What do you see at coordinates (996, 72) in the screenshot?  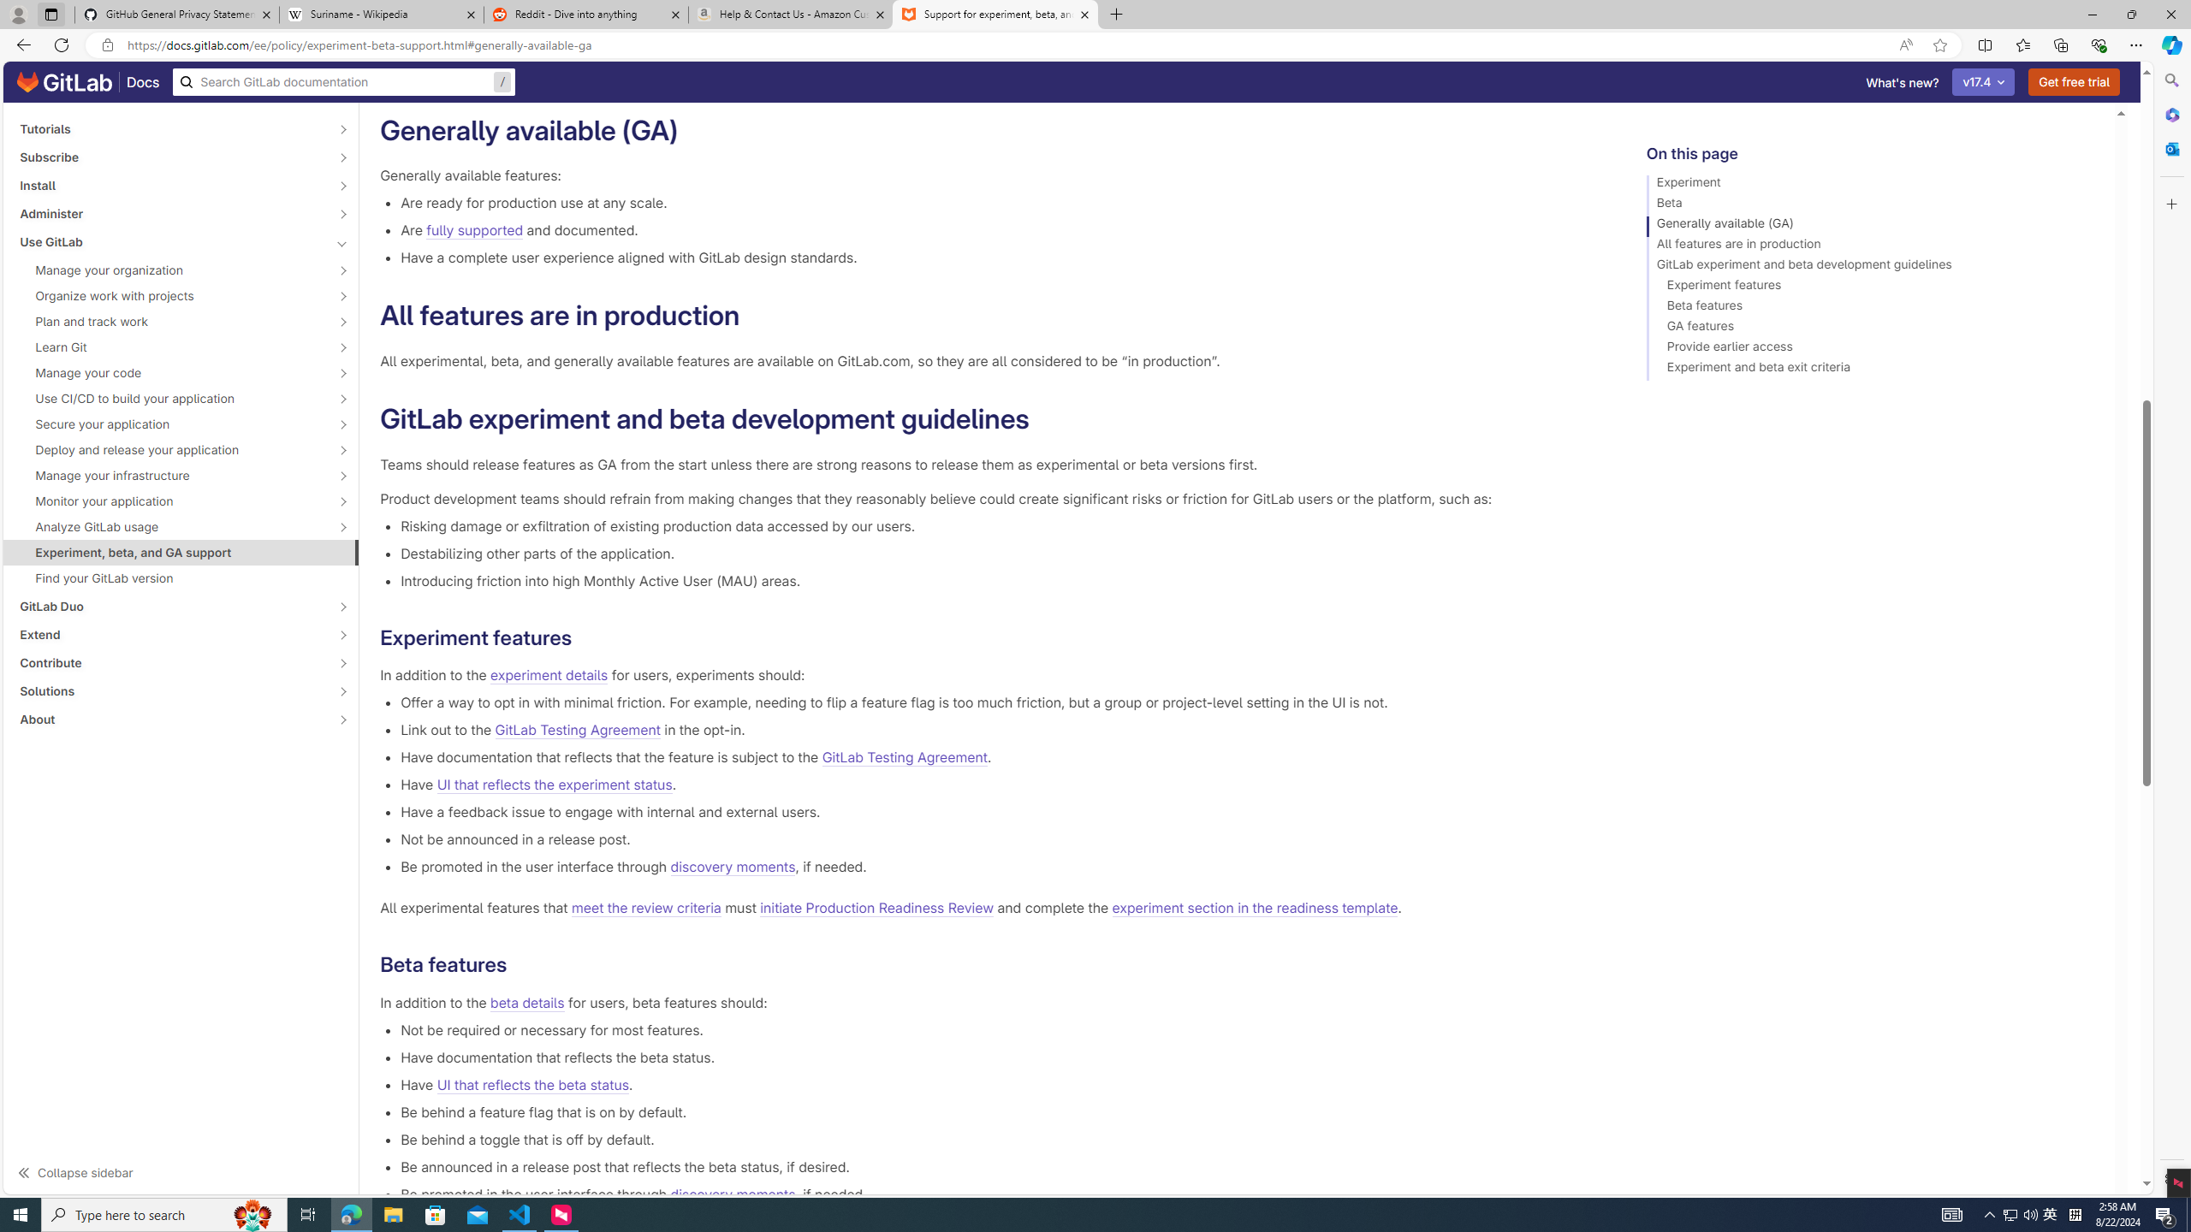 I see `Have a user experience that is complete or near completion.` at bounding box center [996, 72].